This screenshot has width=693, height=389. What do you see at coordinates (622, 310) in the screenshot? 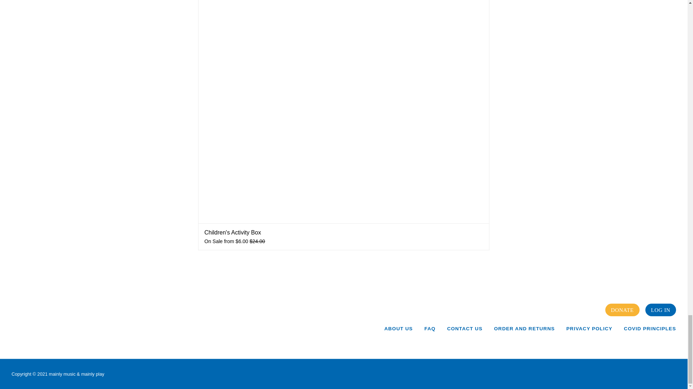
I see `DONATE` at bounding box center [622, 310].